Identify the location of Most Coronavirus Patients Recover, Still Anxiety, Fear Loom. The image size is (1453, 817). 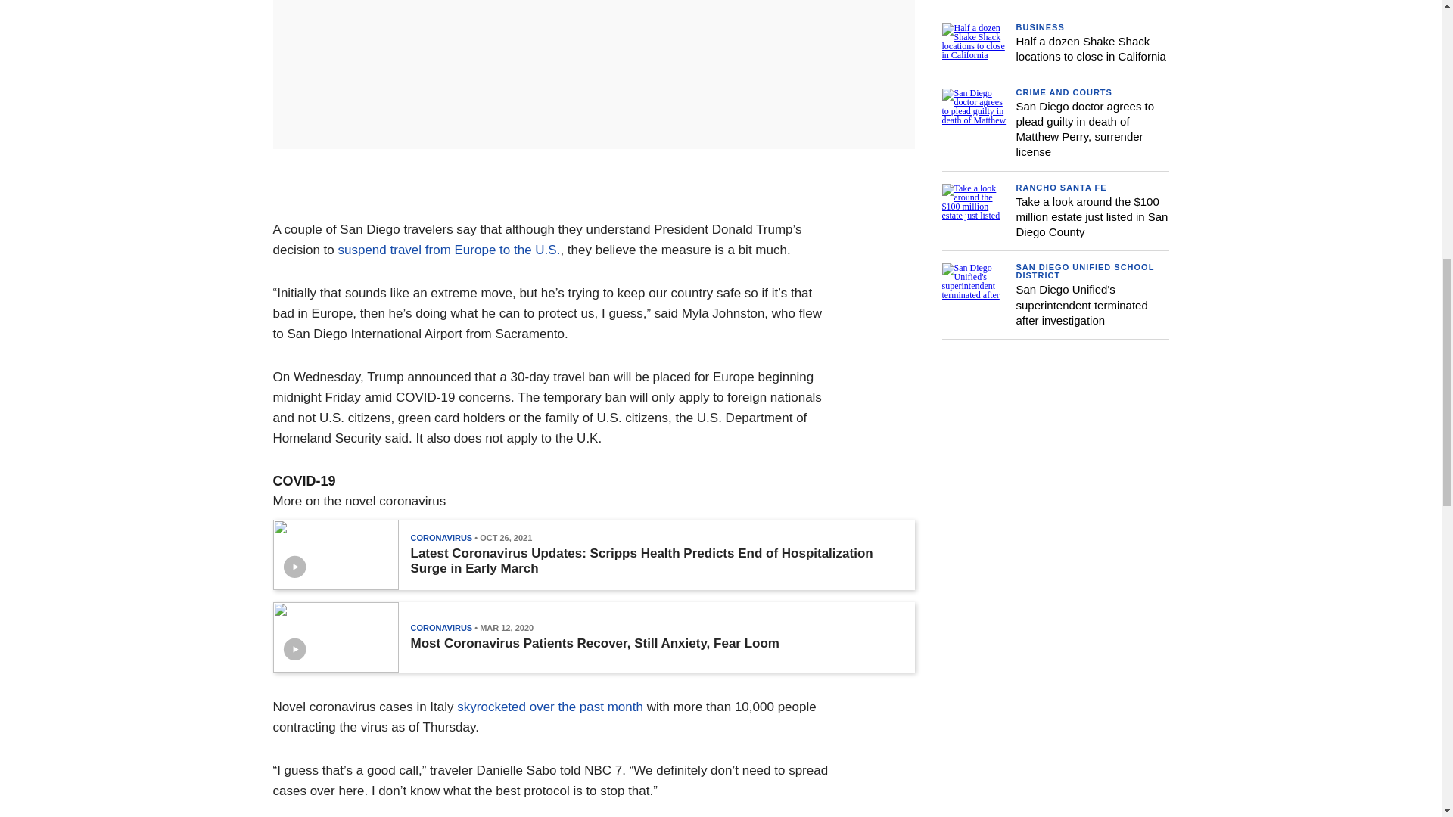
(594, 643).